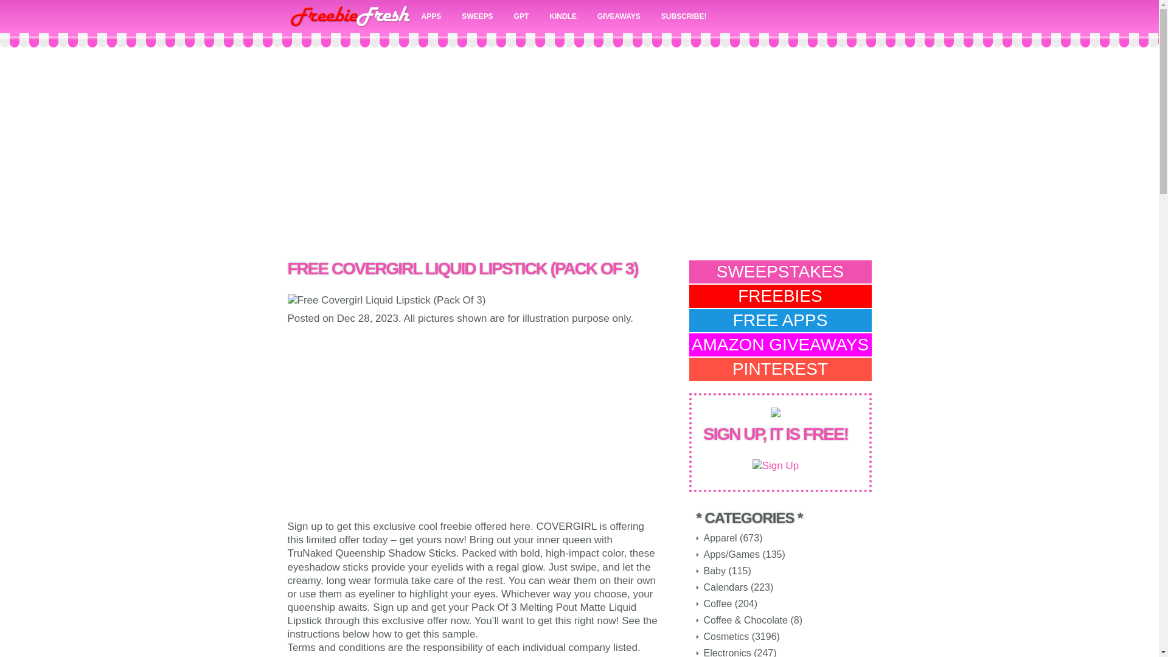 The image size is (1168, 657). What do you see at coordinates (619, 16) in the screenshot?
I see `GIVEAWAYS` at bounding box center [619, 16].